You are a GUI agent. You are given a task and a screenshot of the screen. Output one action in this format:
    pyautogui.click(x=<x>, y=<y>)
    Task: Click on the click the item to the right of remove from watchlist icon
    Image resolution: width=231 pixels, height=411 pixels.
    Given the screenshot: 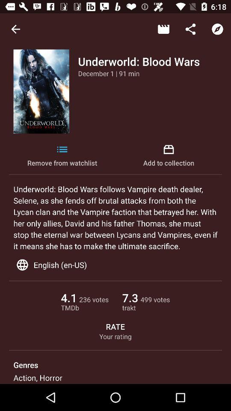 What is the action you would take?
    pyautogui.click(x=169, y=156)
    